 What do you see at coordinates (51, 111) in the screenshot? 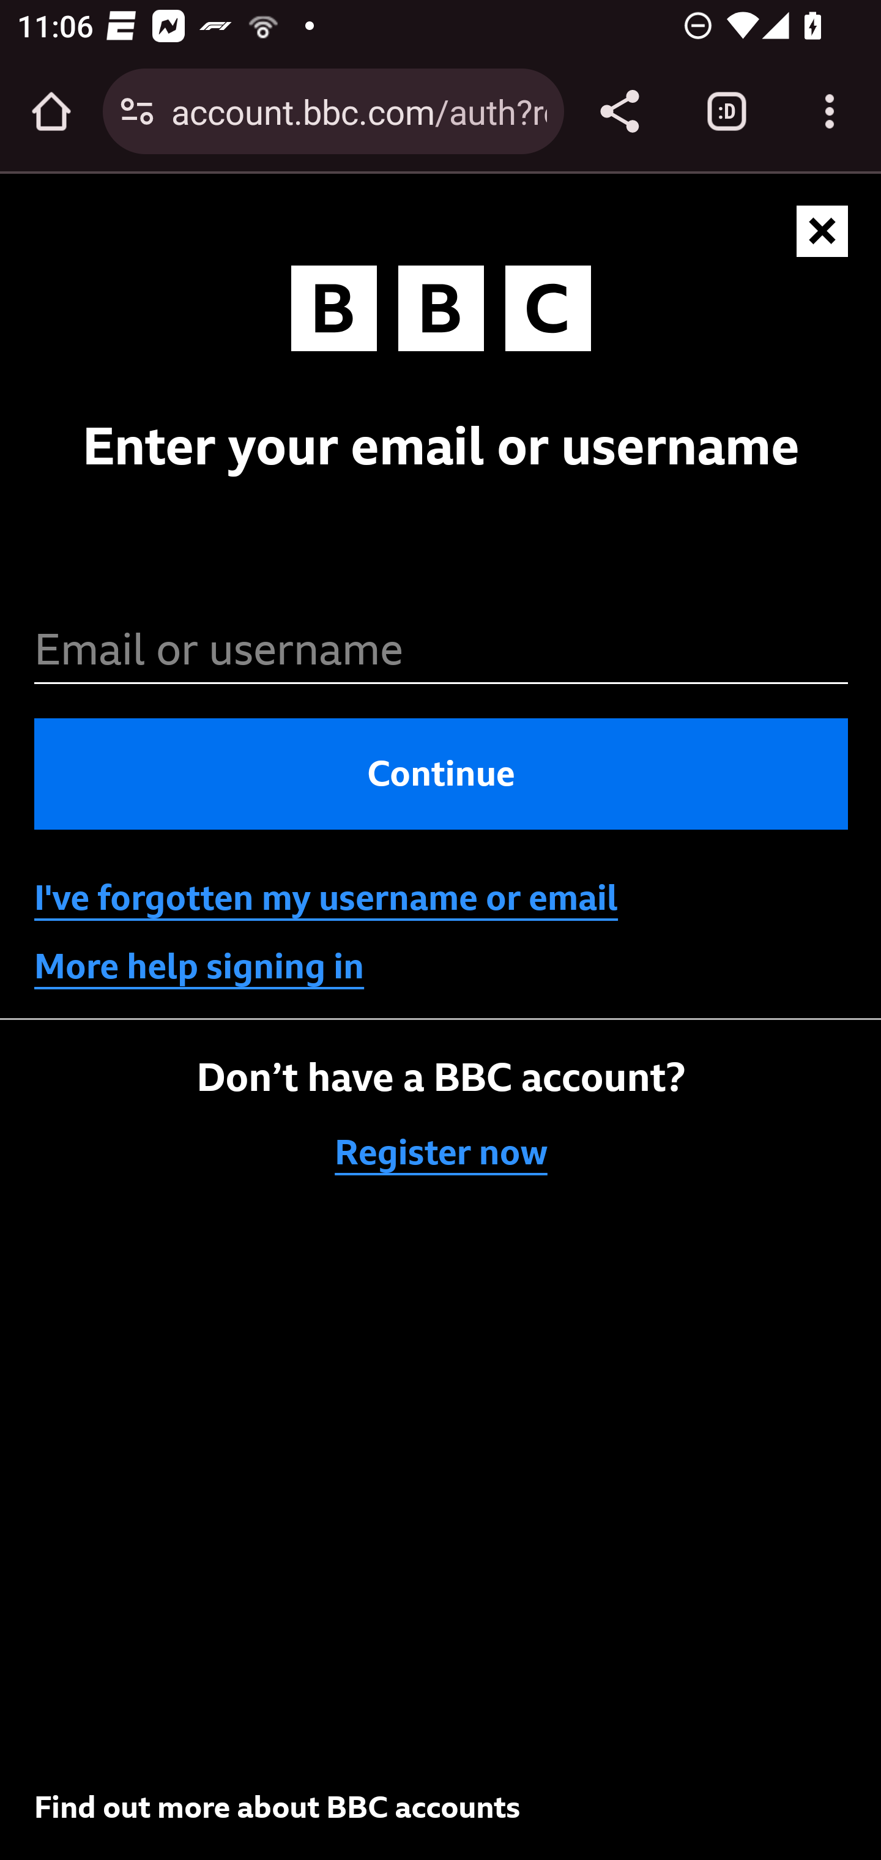
I see `Open the home page` at bounding box center [51, 111].